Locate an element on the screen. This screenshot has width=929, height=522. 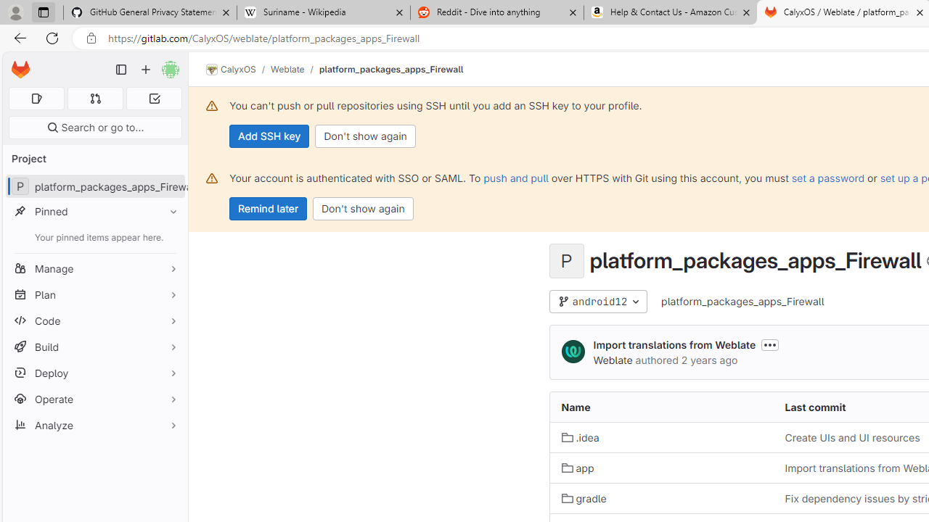
Suriname - Wikipedia is located at coordinates (323, 13).